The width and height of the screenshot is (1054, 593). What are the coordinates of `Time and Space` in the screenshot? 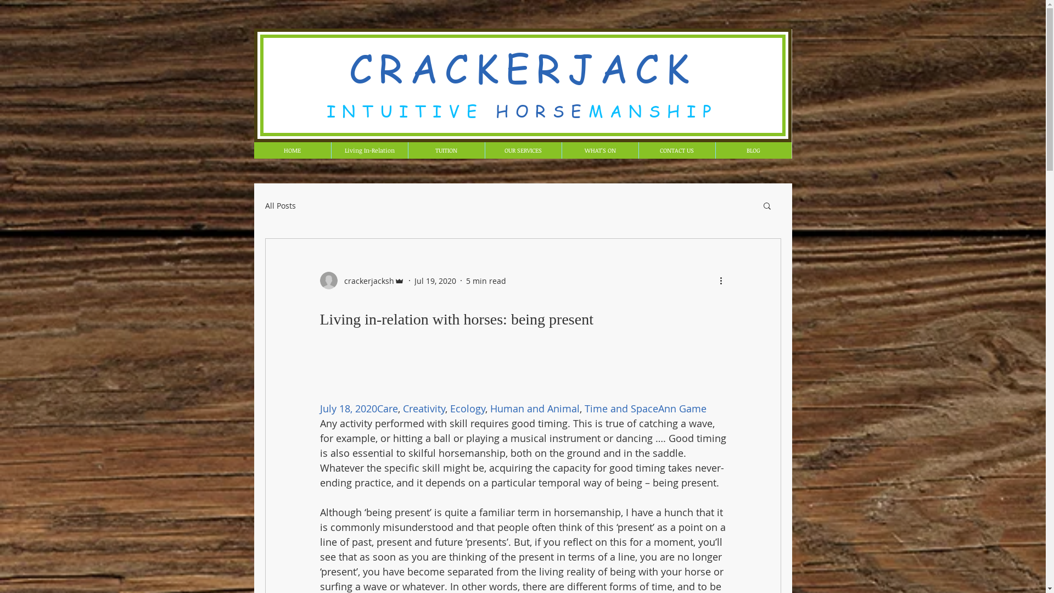 It's located at (621, 409).